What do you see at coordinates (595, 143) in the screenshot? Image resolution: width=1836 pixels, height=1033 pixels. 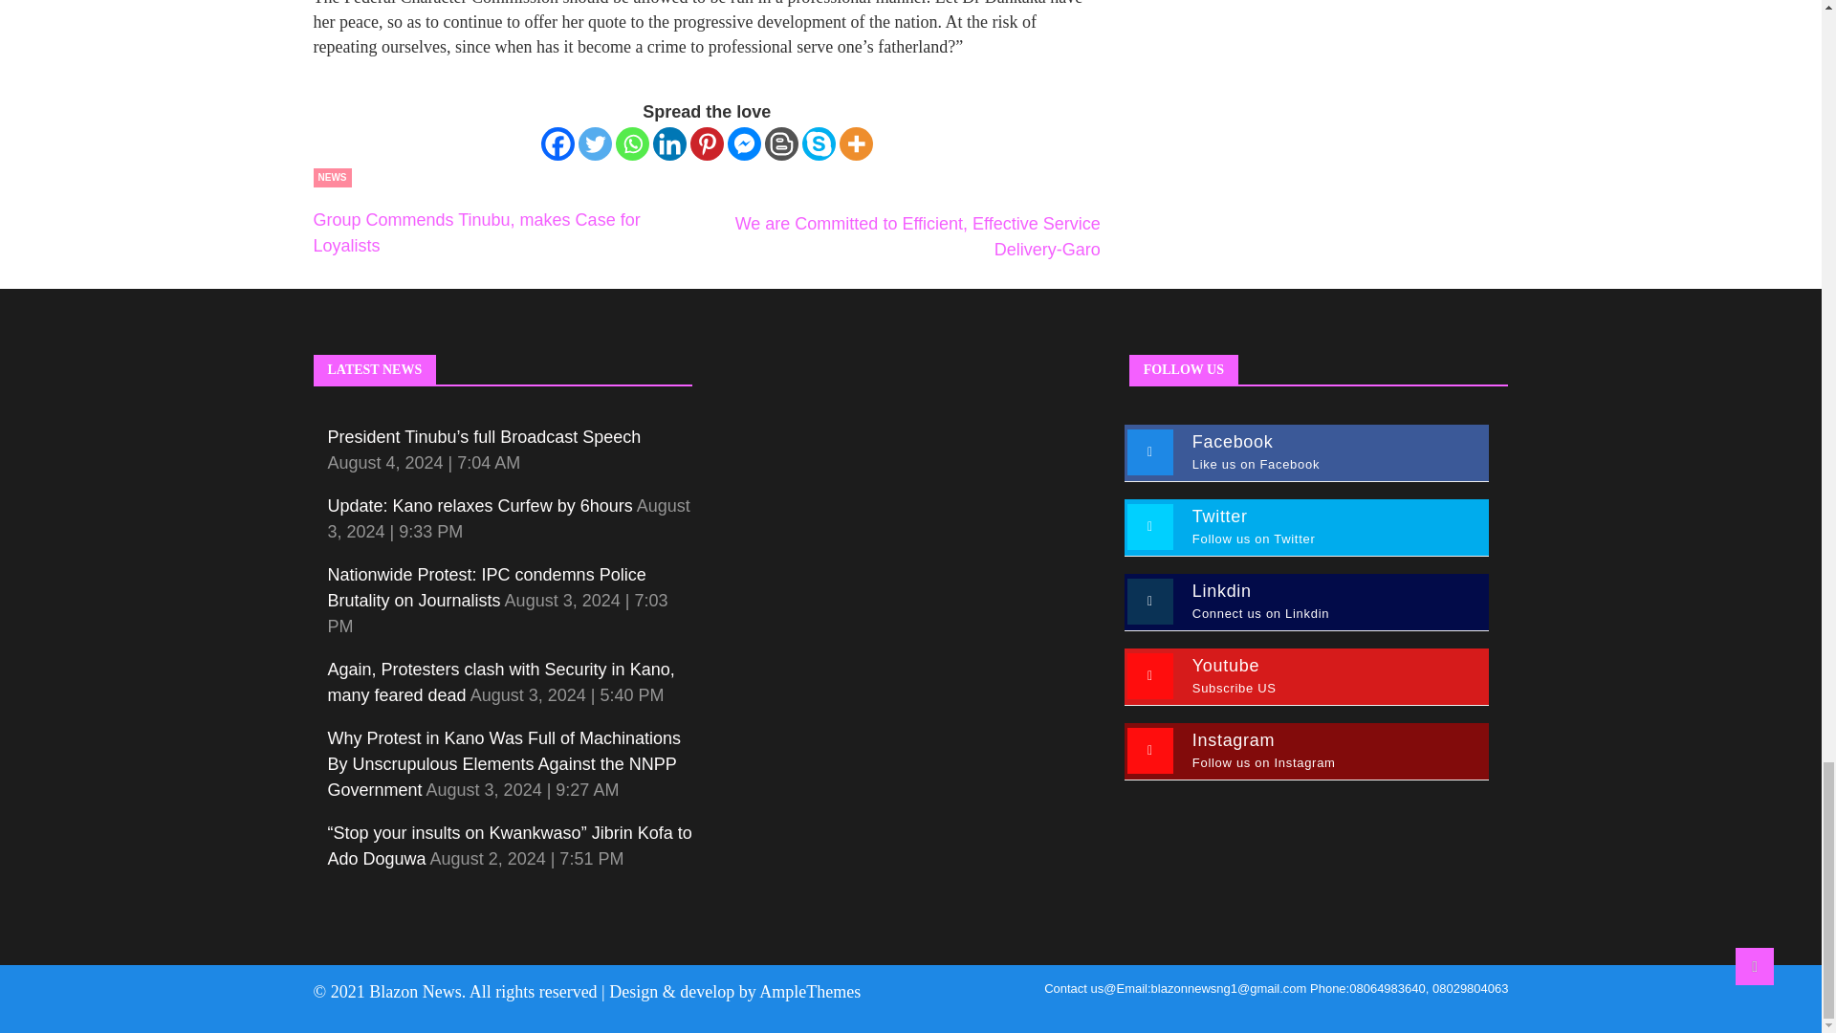 I see `Twitter` at bounding box center [595, 143].